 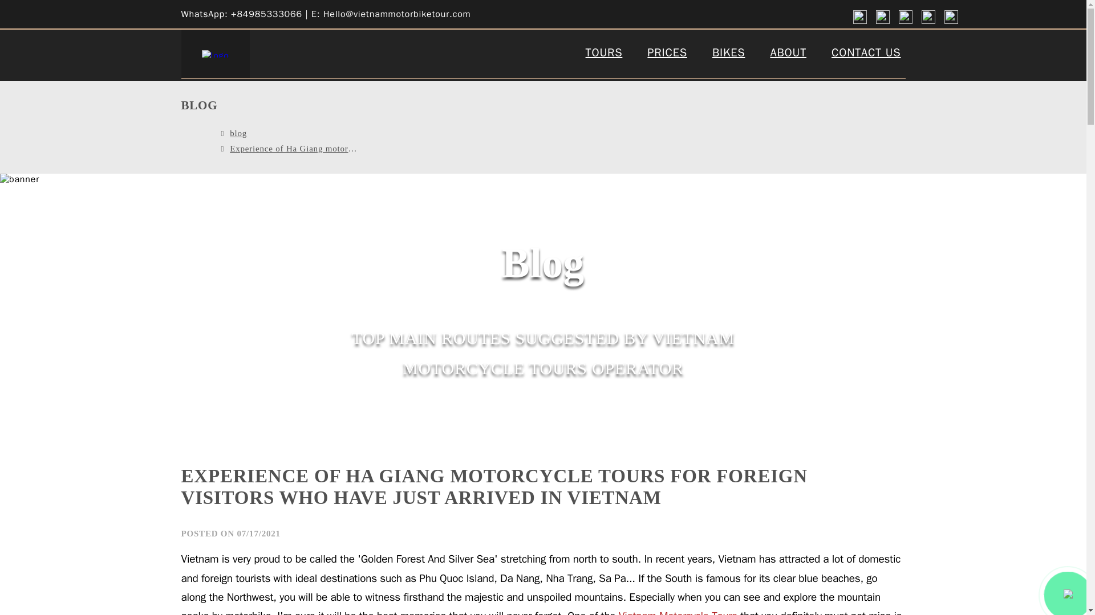 I want to click on ABOUT, so click(x=788, y=54).